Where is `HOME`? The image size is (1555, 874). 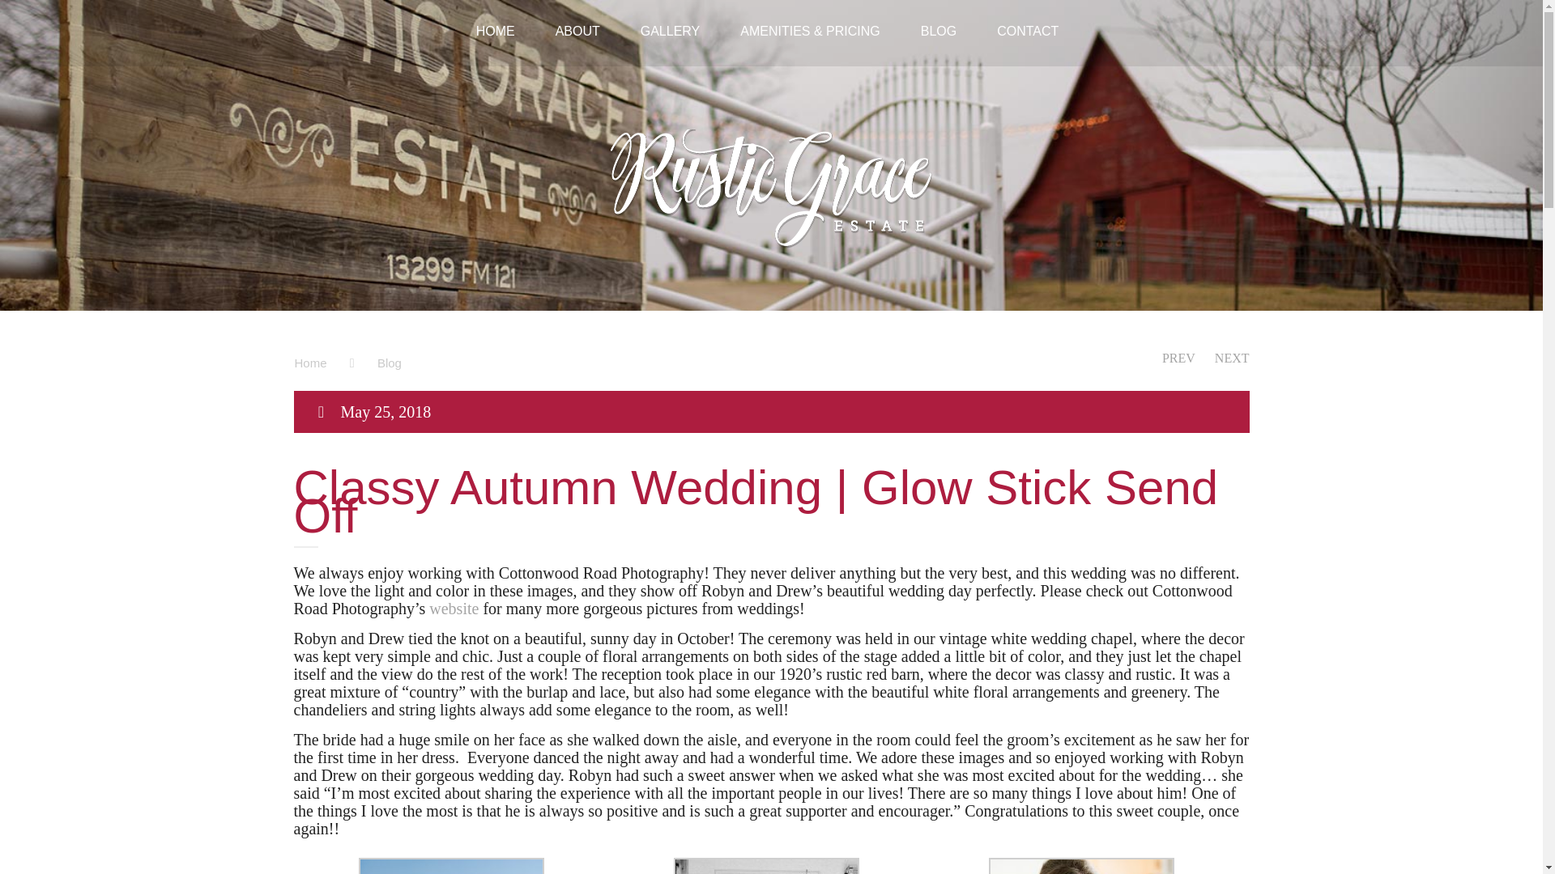
HOME is located at coordinates (511, 15).